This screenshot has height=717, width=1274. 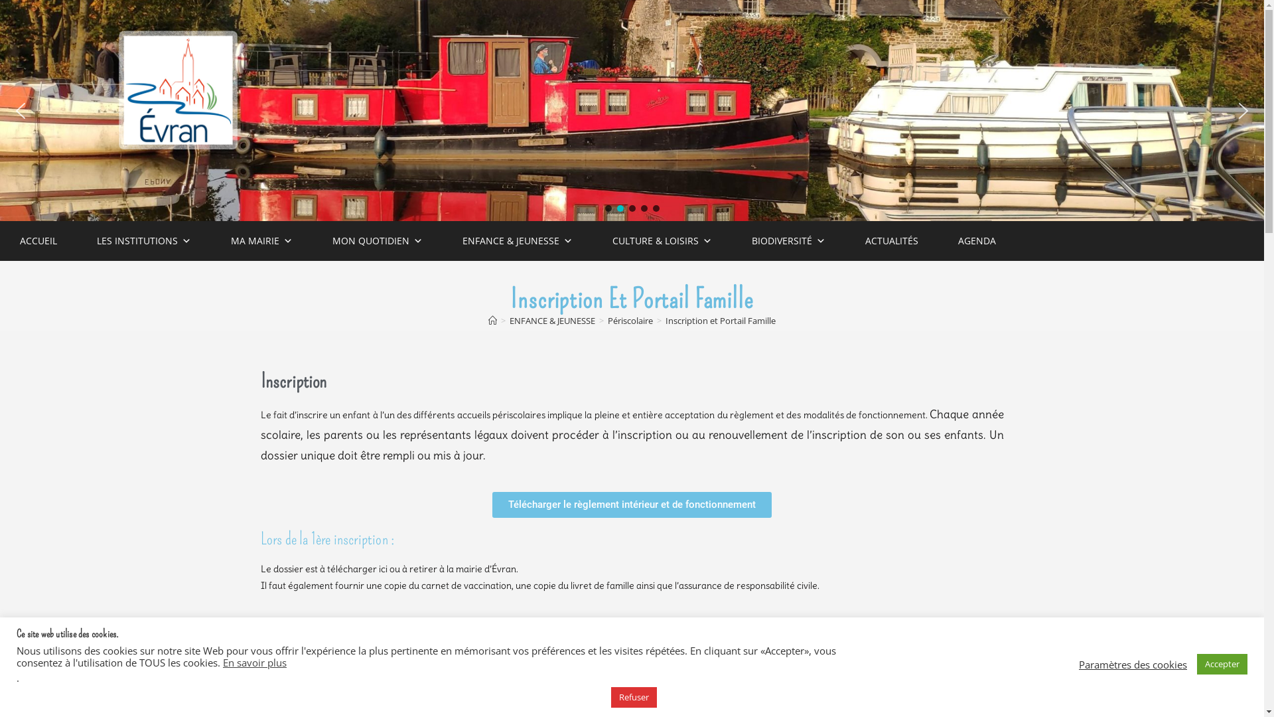 I want to click on MA MAIRIE, so click(x=261, y=241).